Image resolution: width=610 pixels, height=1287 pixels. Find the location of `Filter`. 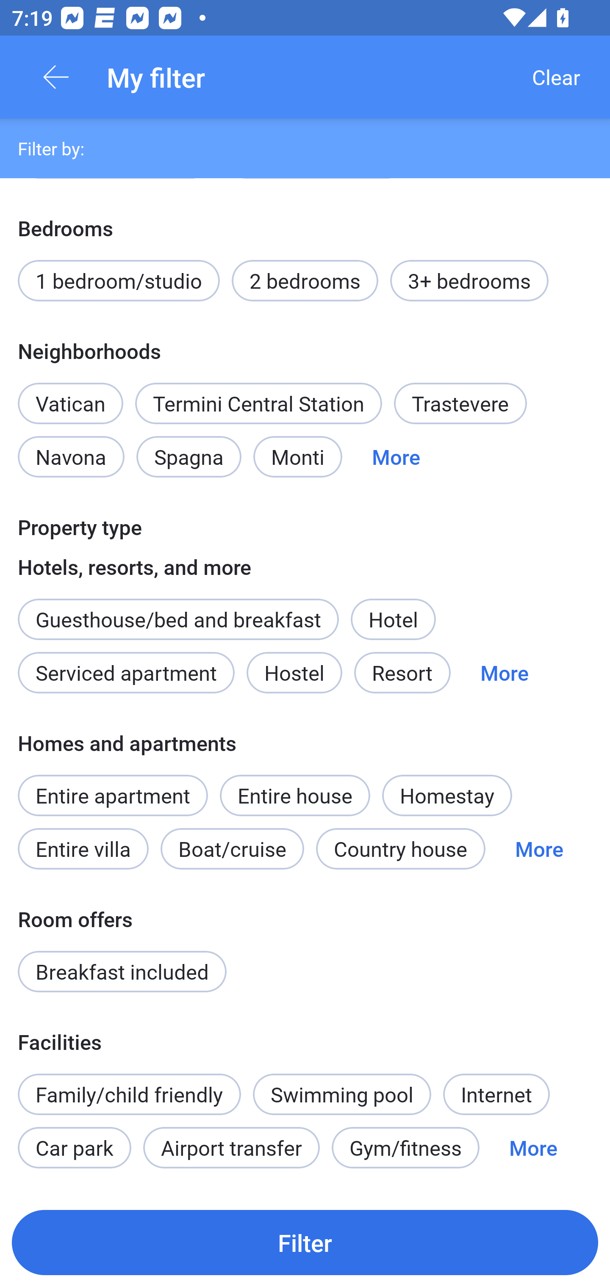

Filter is located at coordinates (305, 1242).